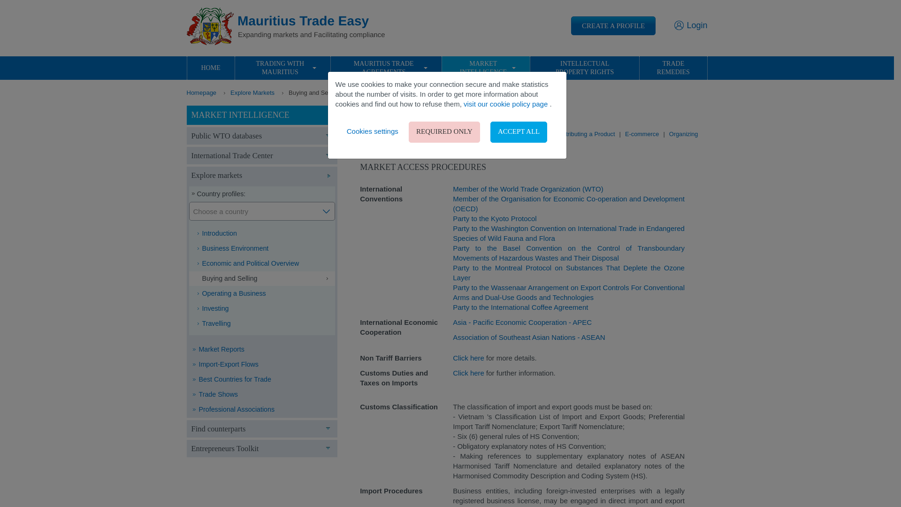 The image size is (901, 507). I want to click on Choose a country, so click(262, 211).